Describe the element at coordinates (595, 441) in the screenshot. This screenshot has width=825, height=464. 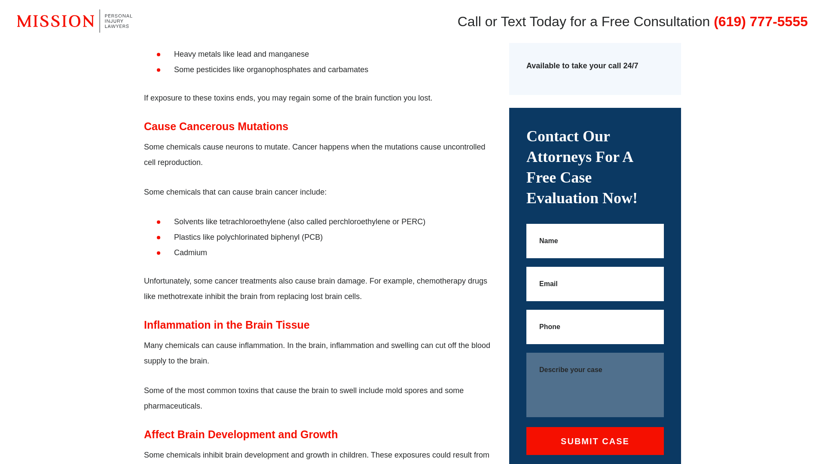
I see `Submit Case` at that location.